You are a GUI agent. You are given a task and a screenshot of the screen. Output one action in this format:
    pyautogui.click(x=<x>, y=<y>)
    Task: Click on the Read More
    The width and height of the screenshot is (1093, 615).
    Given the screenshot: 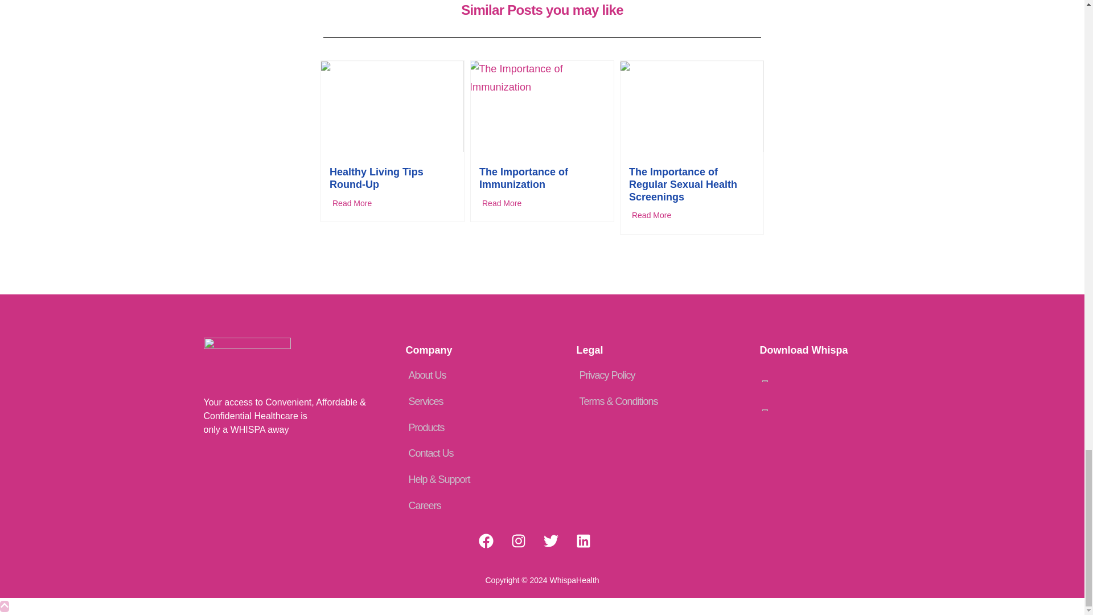 What is the action you would take?
    pyautogui.click(x=692, y=215)
    